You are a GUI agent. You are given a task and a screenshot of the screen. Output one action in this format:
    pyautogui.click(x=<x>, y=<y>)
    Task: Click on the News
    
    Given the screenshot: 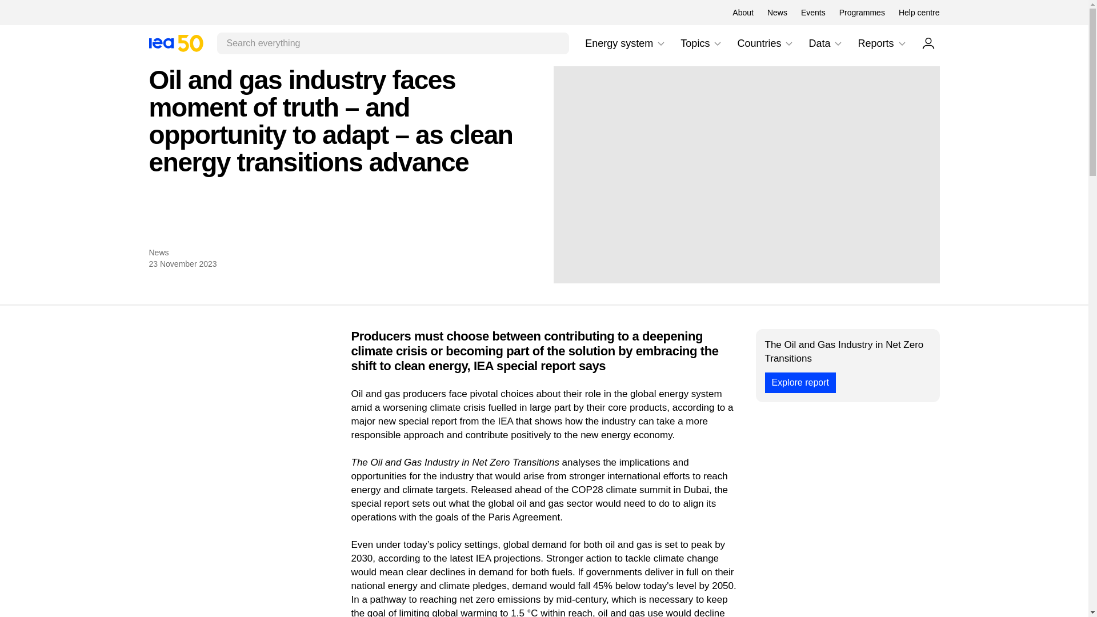 What is the action you would take?
    pyautogui.click(x=625, y=43)
    